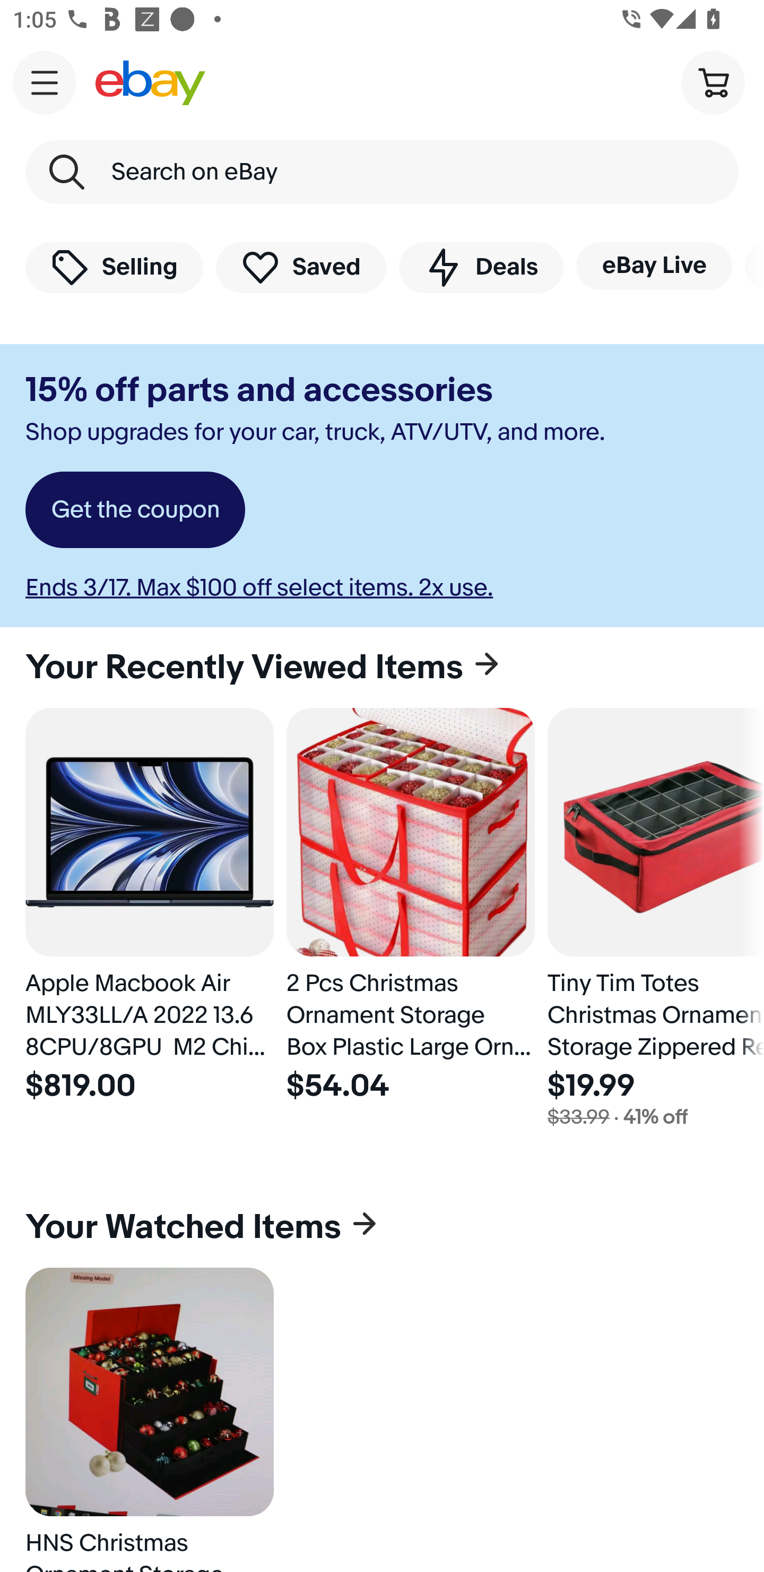 The height and width of the screenshot is (1572, 764). Describe the element at coordinates (259, 390) in the screenshot. I see `15% off parts and accessories` at that location.